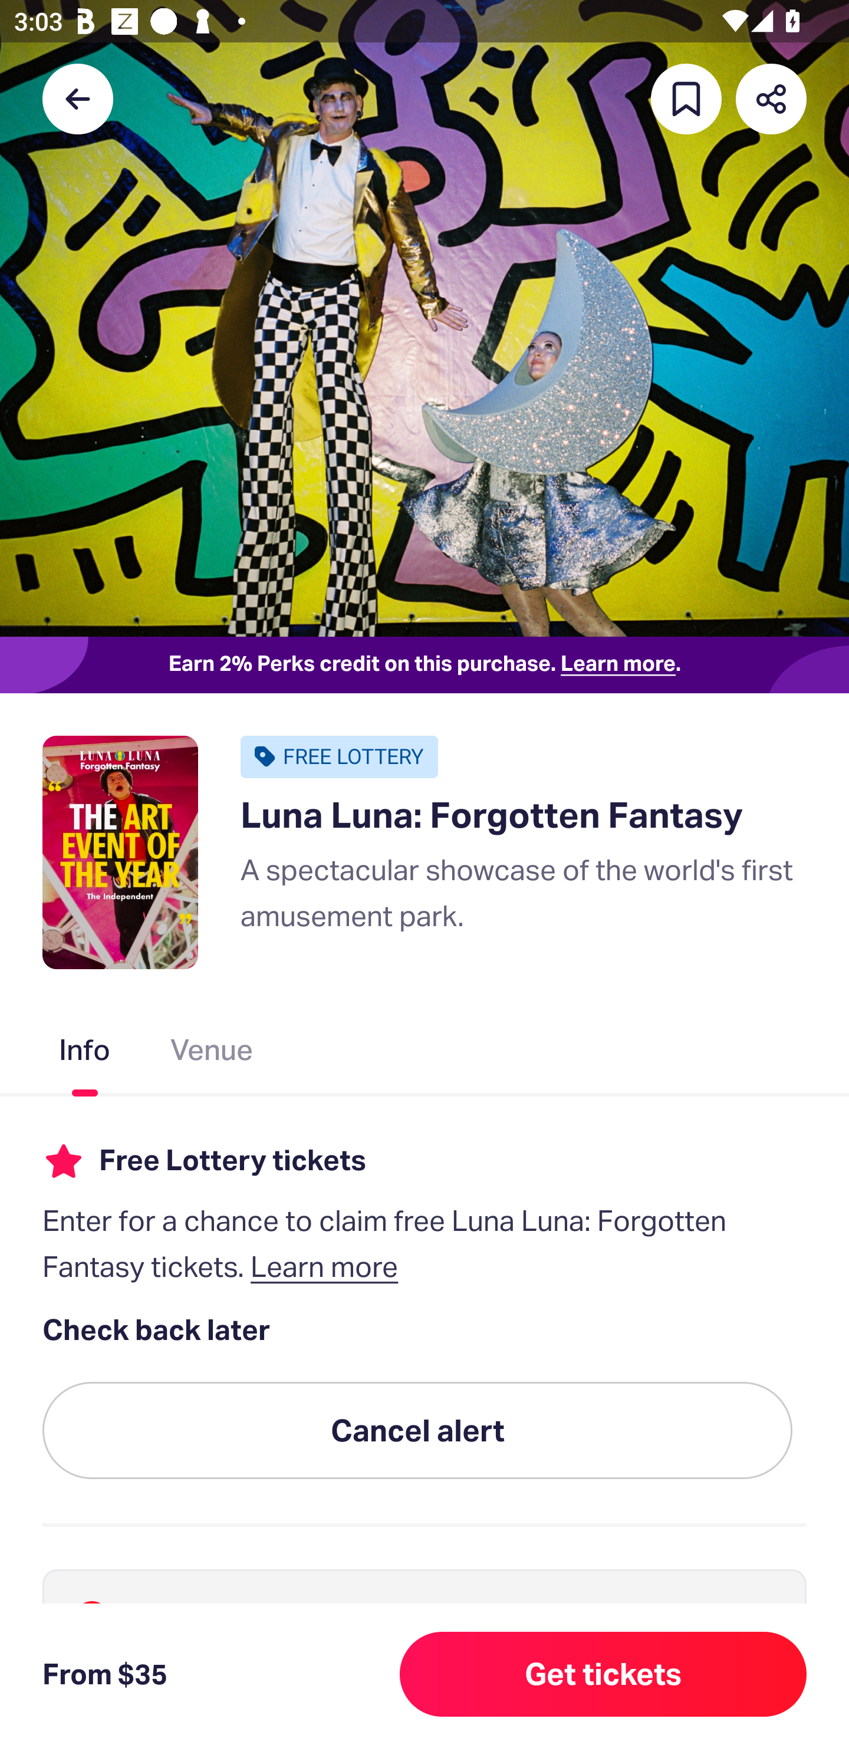 The image size is (849, 1745). What do you see at coordinates (417, 1431) in the screenshot?
I see `Cancel alert` at bounding box center [417, 1431].